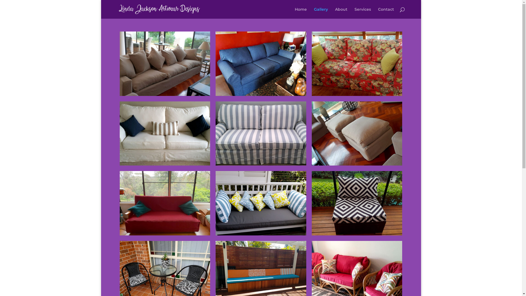 This screenshot has width=526, height=296. What do you see at coordinates (357, 95) in the screenshot?
I see `2 1/2 half Seater Sofa Cover` at bounding box center [357, 95].